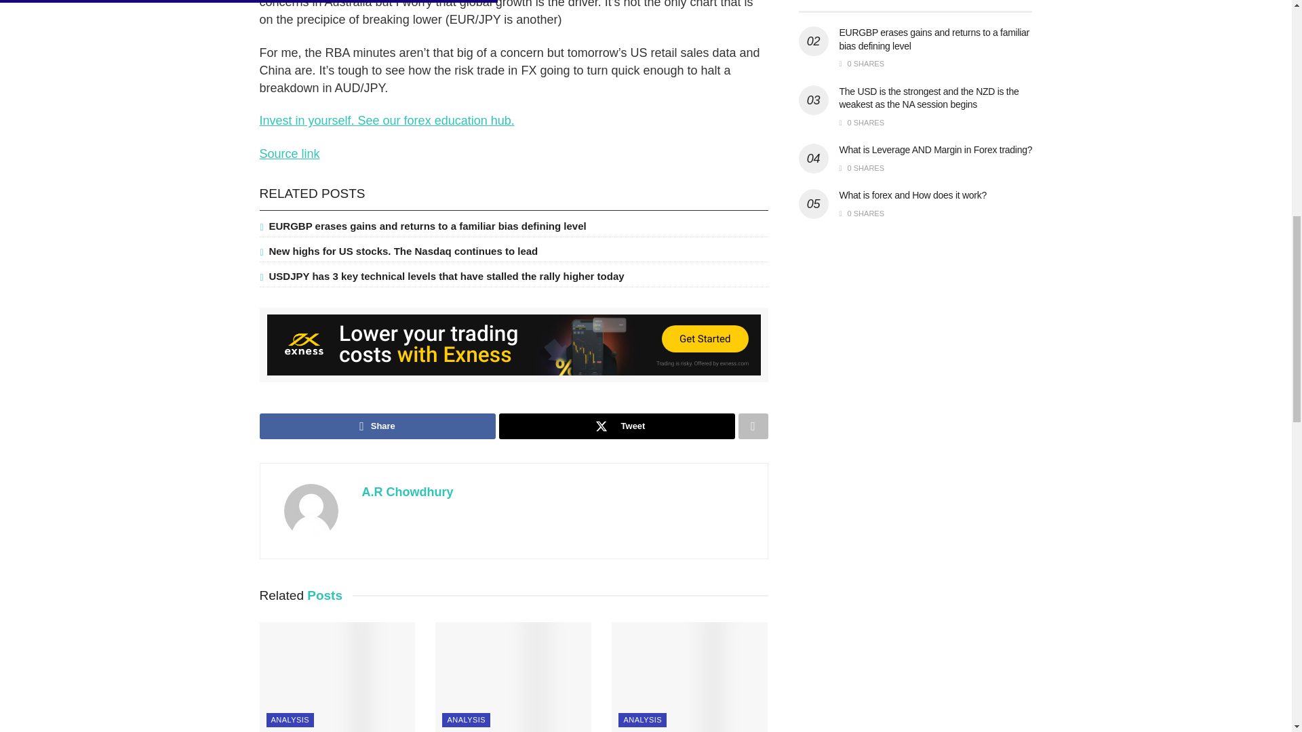 This screenshot has height=732, width=1302. What do you see at coordinates (289, 720) in the screenshot?
I see `ANALYSIS` at bounding box center [289, 720].